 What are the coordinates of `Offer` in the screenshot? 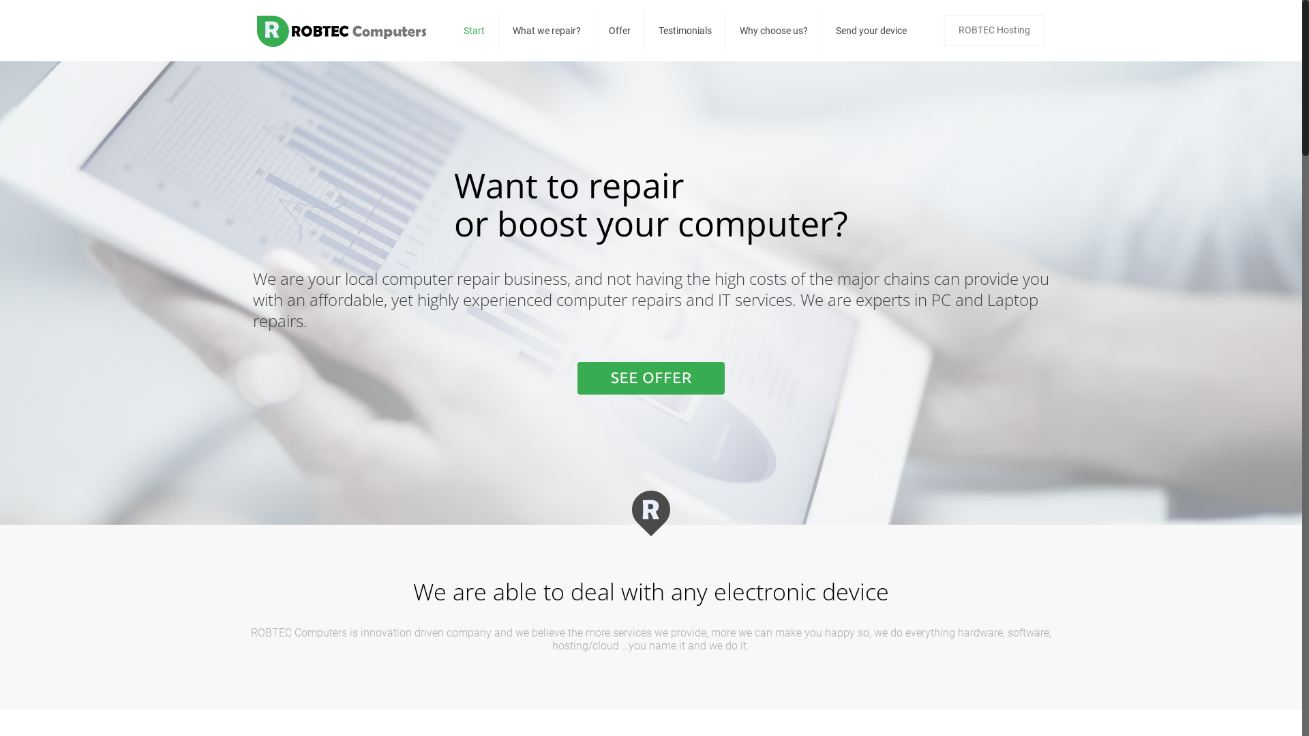 It's located at (620, 31).